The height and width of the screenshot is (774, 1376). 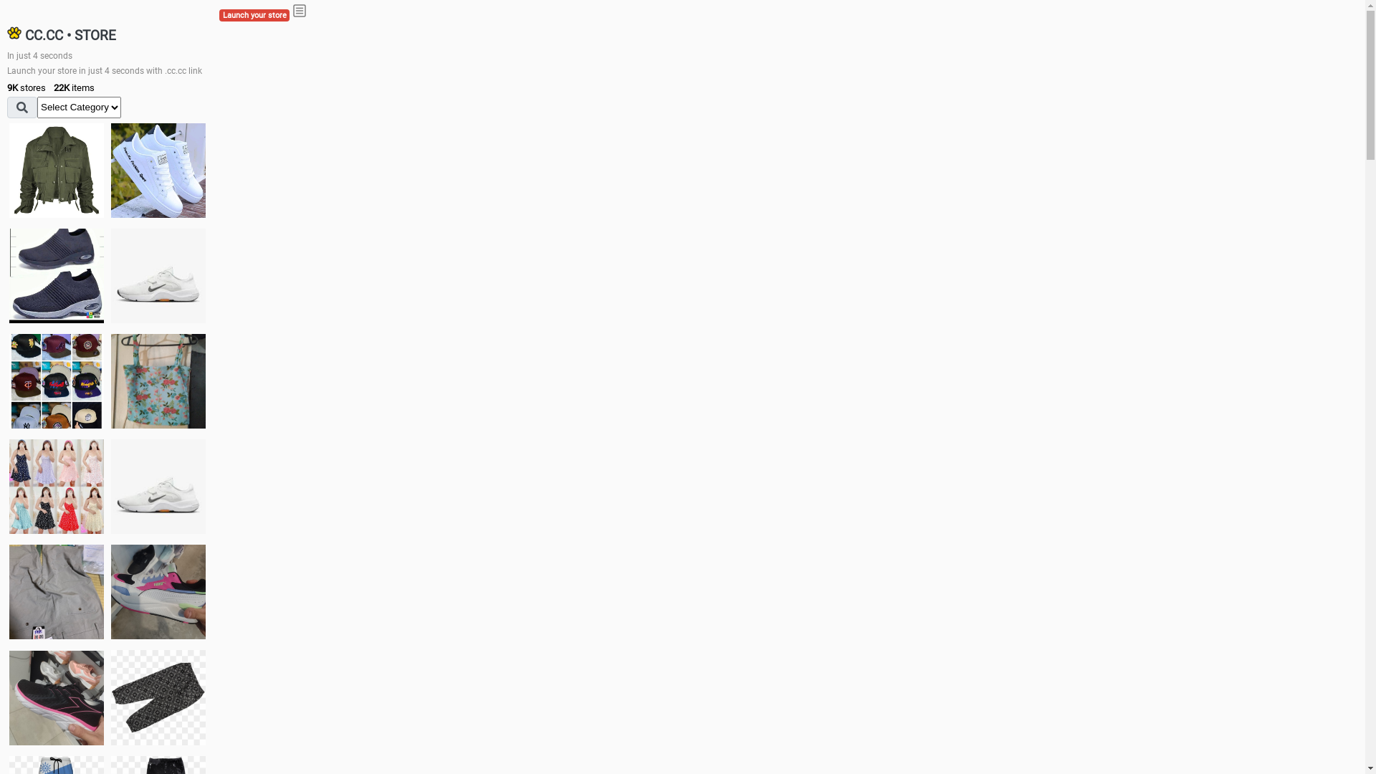 What do you see at coordinates (254, 16) in the screenshot?
I see `Launch your store` at bounding box center [254, 16].